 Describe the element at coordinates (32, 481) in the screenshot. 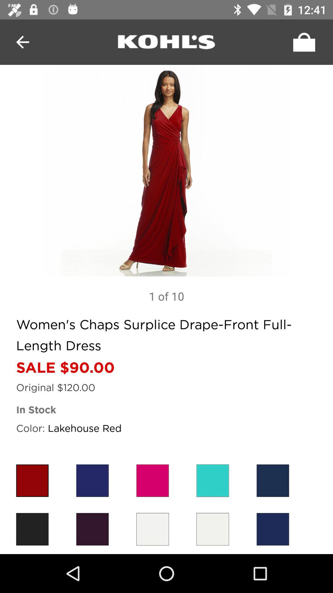

I see `select this color` at that location.